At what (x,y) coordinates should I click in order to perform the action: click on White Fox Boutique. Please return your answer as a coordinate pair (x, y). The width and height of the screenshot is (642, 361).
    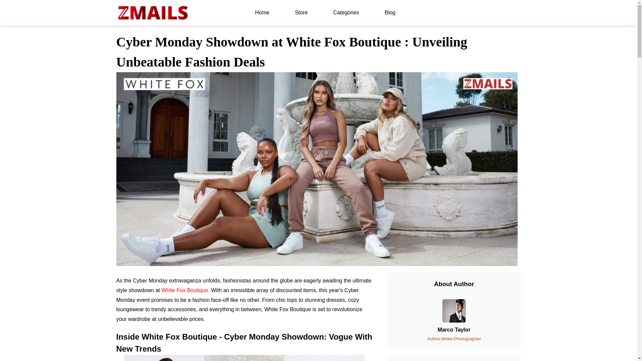
    Looking at the image, I should click on (185, 290).